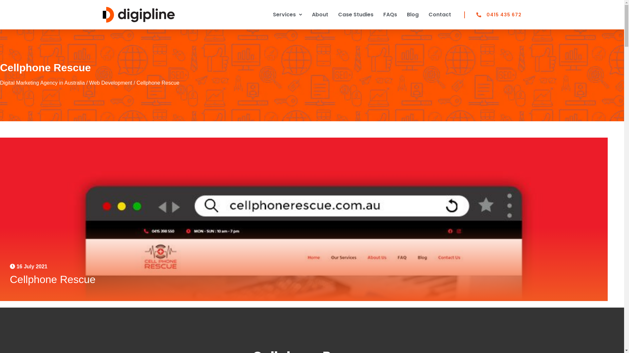  What do you see at coordinates (320, 15) in the screenshot?
I see `About` at bounding box center [320, 15].